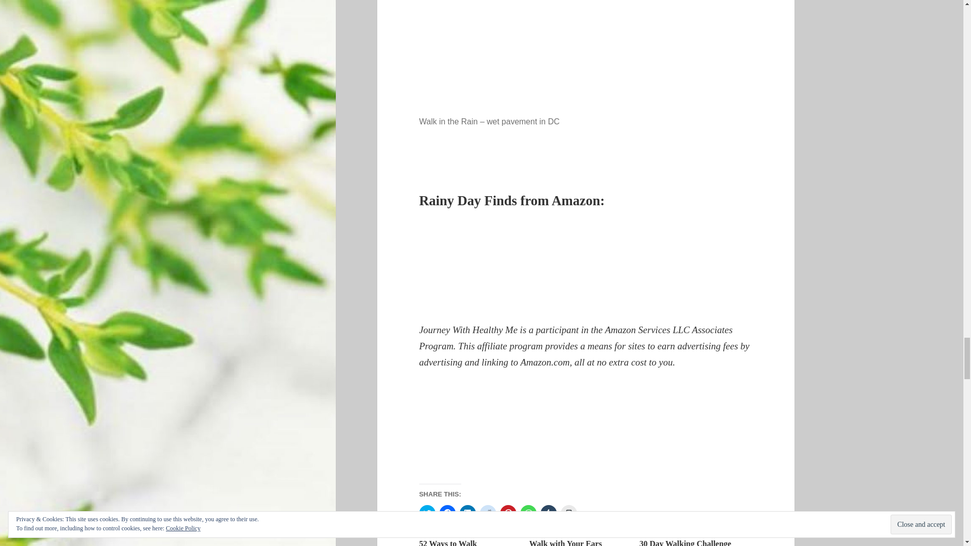 Image resolution: width=971 pixels, height=546 pixels. Describe the element at coordinates (568, 513) in the screenshot. I see `Click to print` at that location.